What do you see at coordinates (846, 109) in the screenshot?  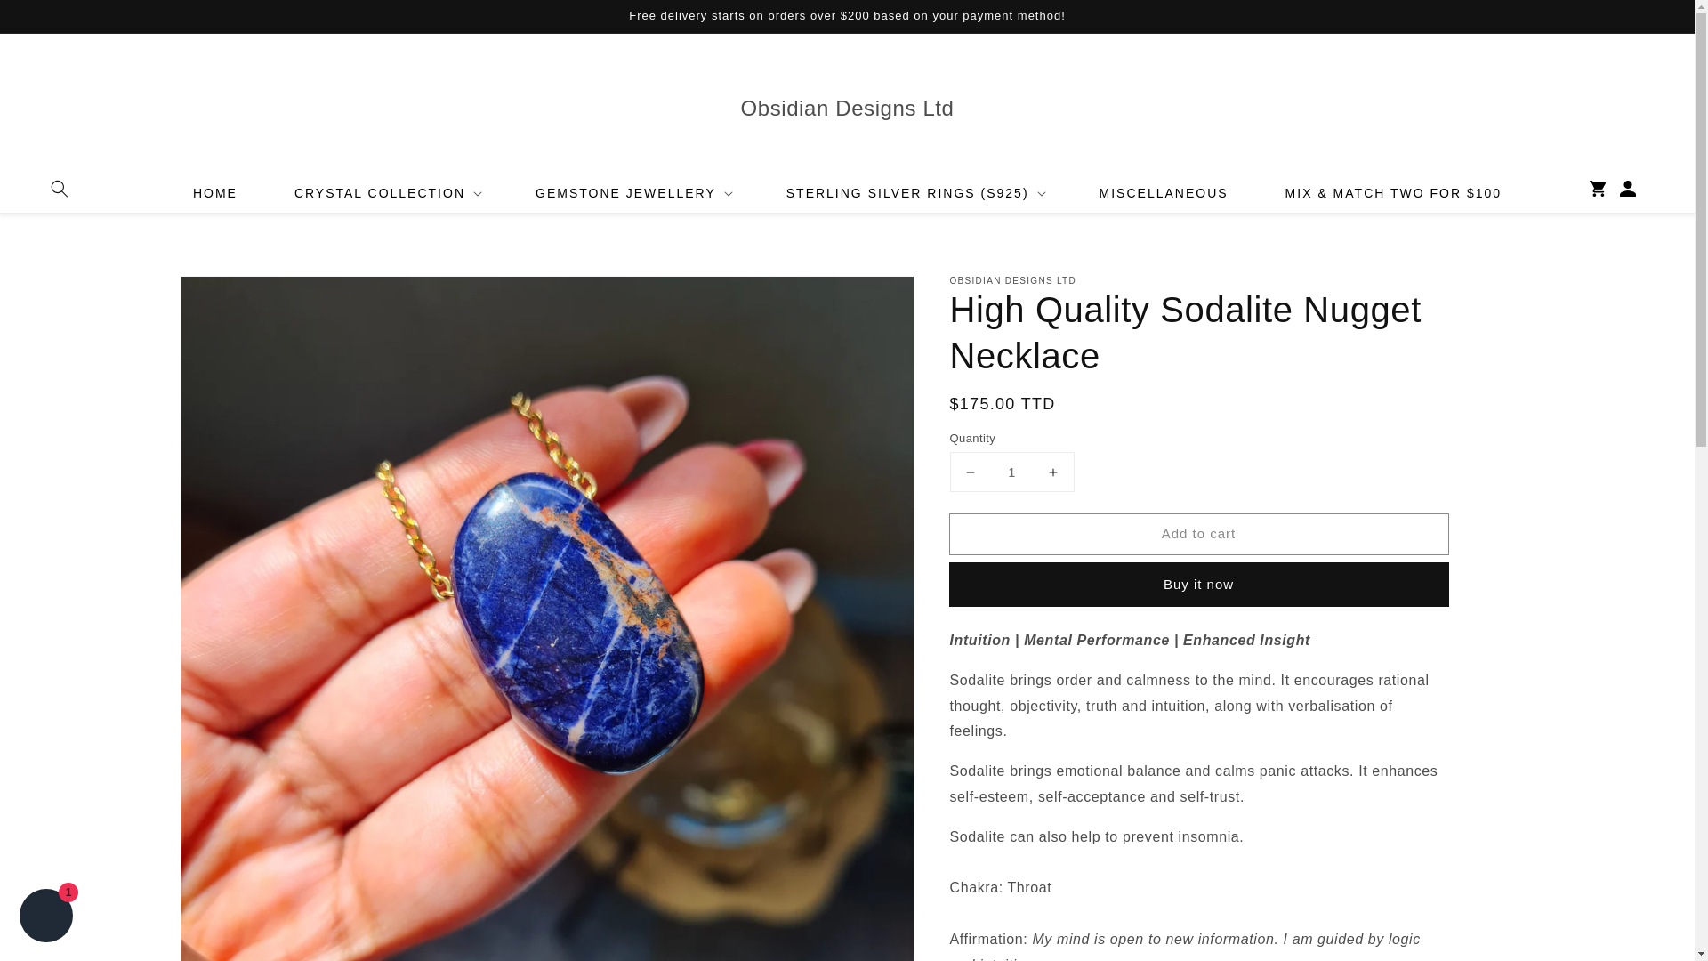 I see `Obsidian Designs Ltd` at bounding box center [846, 109].